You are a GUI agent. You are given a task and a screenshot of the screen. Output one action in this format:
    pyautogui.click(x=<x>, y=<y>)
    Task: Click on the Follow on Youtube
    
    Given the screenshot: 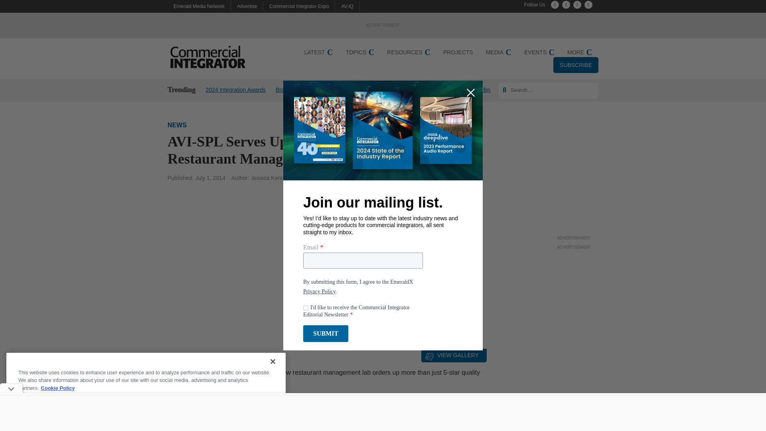 What is the action you would take?
    pyautogui.click(x=588, y=5)
    